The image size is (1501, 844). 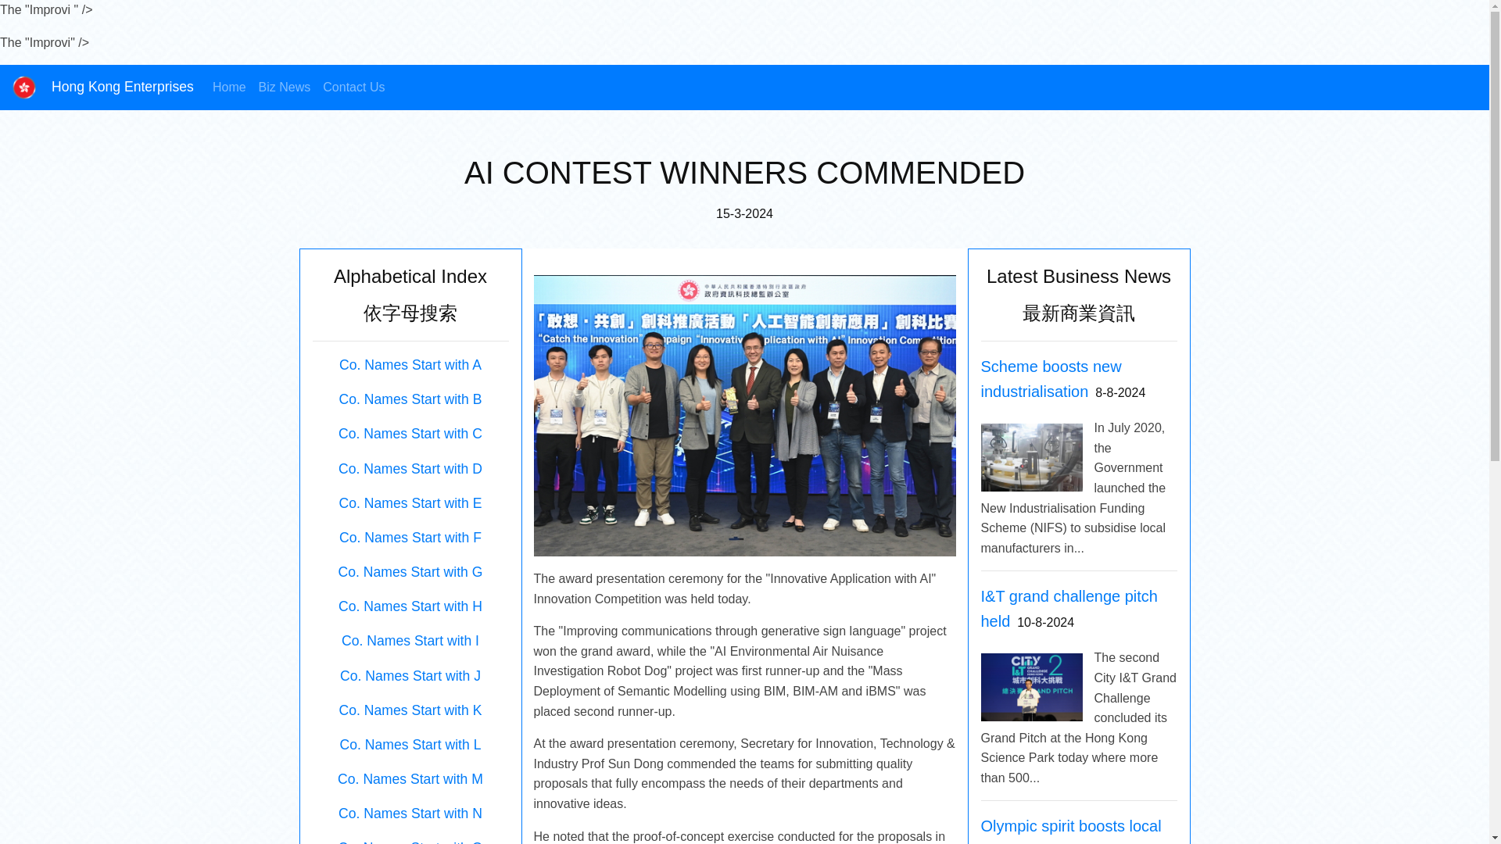 What do you see at coordinates (102, 87) in the screenshot?
I see `Hong Kong Enterprises` at bounding box center [102, 87].